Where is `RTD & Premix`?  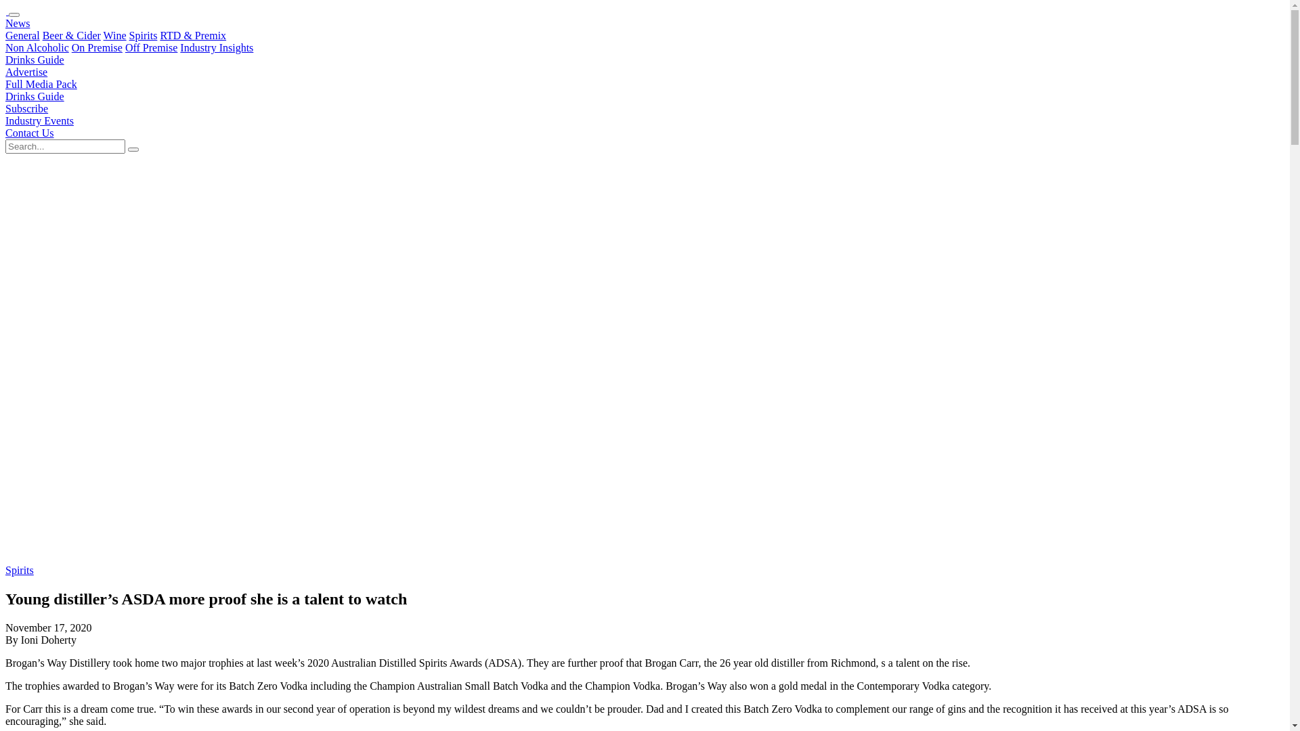 RTD & Premix is located at coordinates (193, 35).